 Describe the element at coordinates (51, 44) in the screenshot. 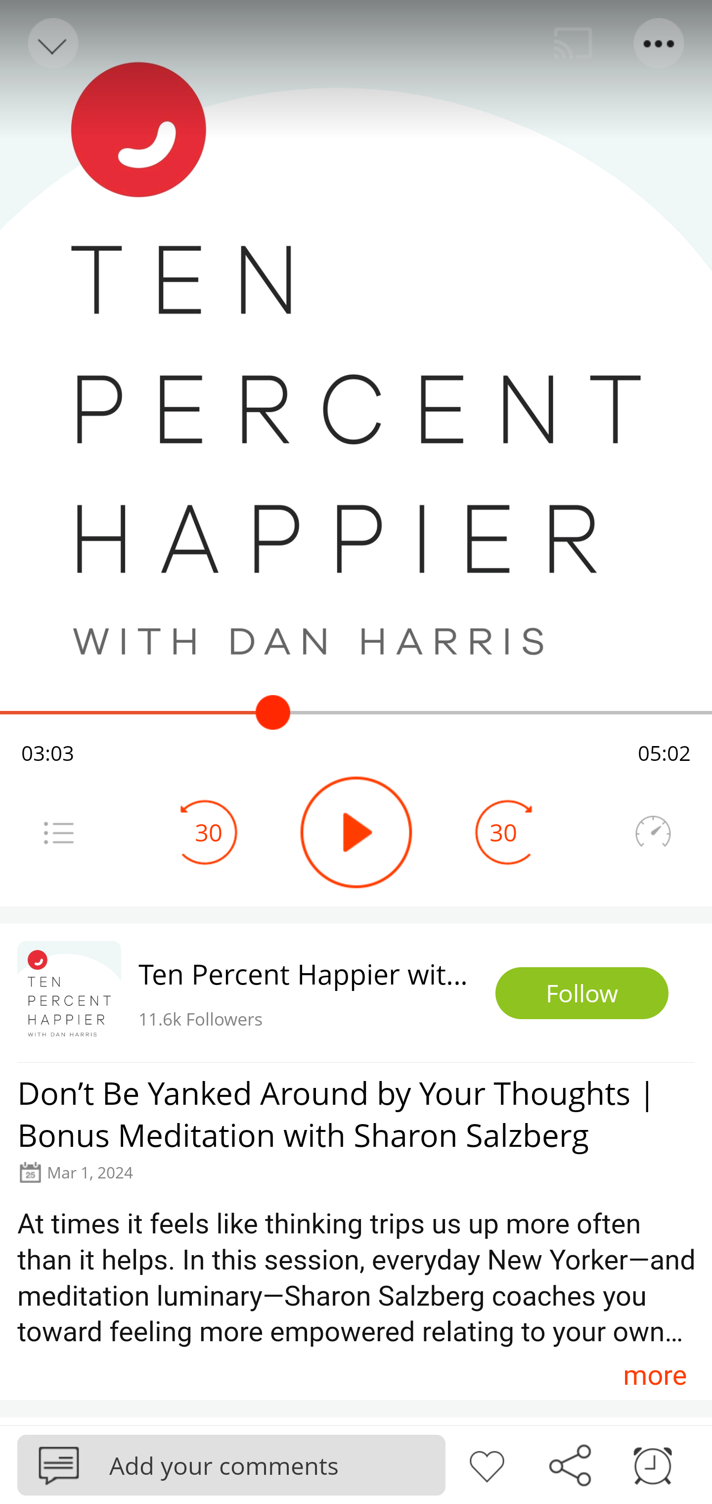

I see `Back` at that location.